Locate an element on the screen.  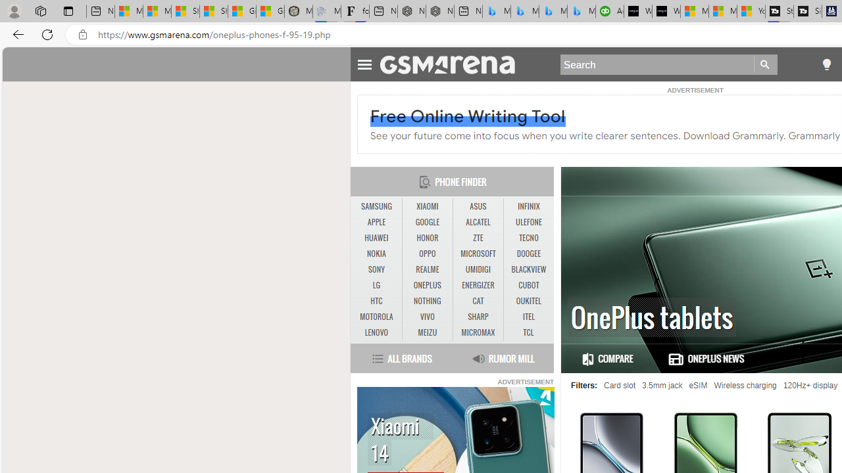
SHARP is located at coordinates (478, 317).